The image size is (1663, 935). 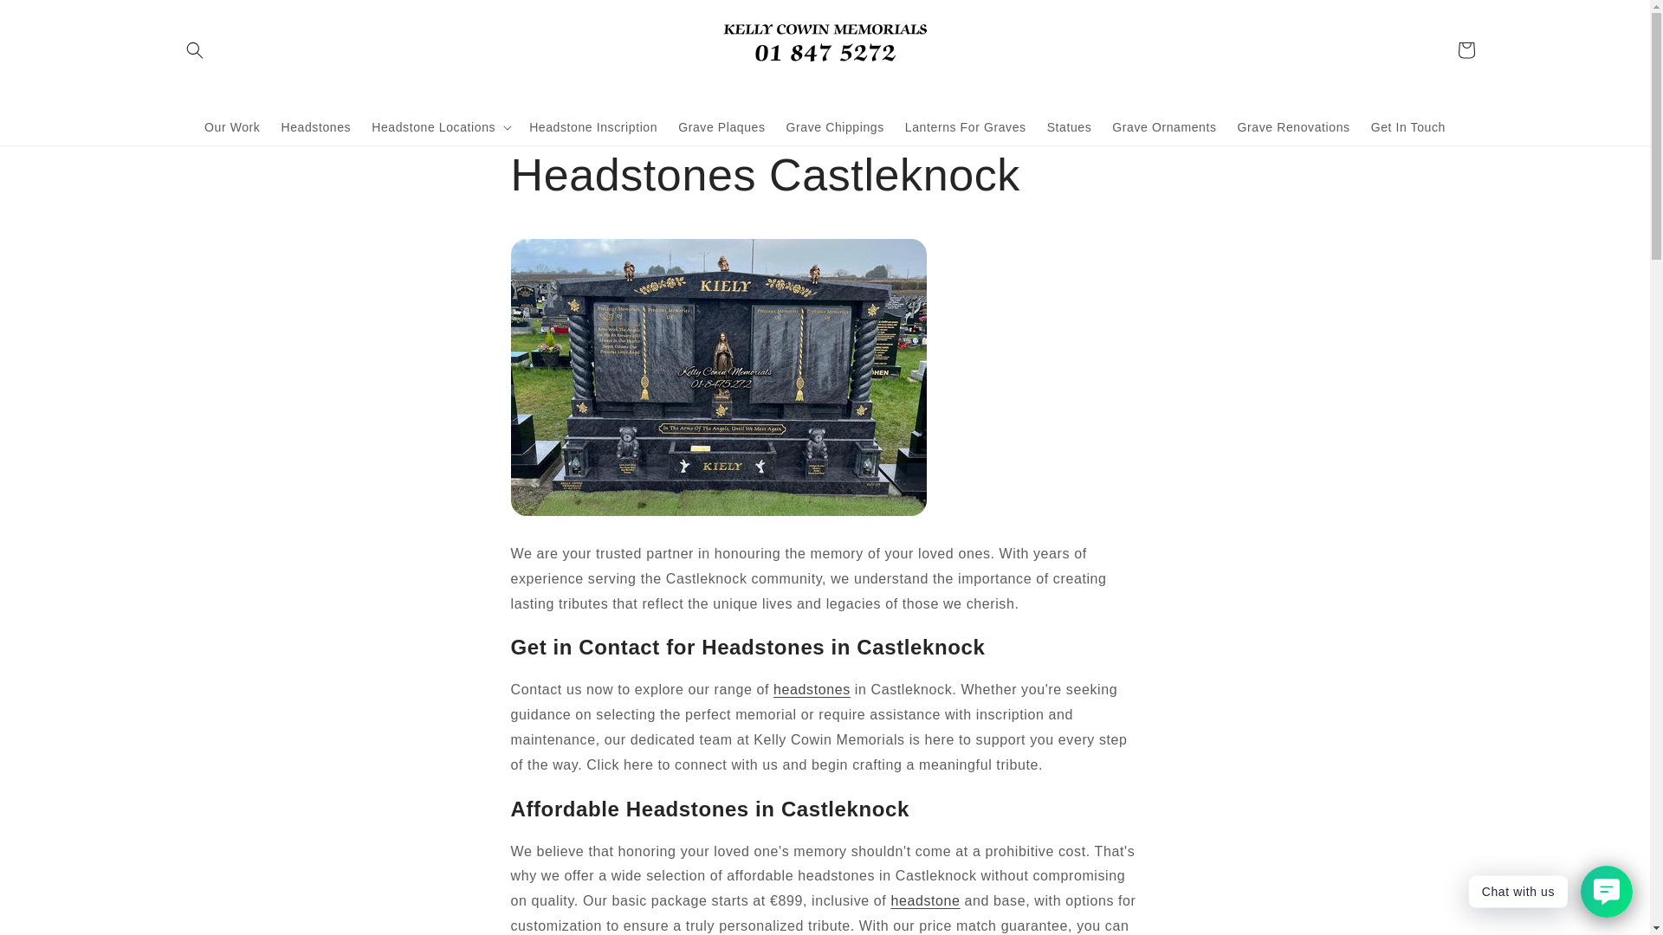 What do you see at coordinates (593, 127) in the screenshot?
I see `Headstone Inscription` at bounding box center [593, 127].